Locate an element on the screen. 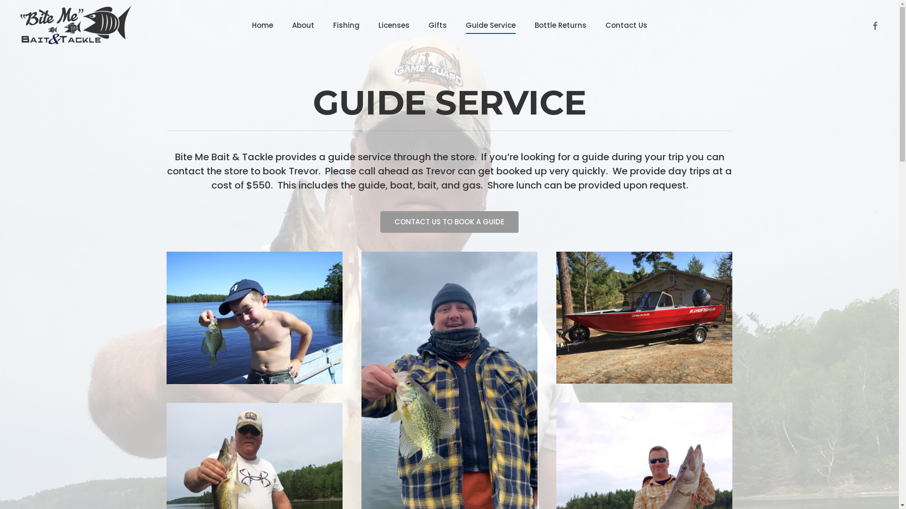 The height and width of the screenshot is (509, 906). Home is located at coordinates (262, 25).